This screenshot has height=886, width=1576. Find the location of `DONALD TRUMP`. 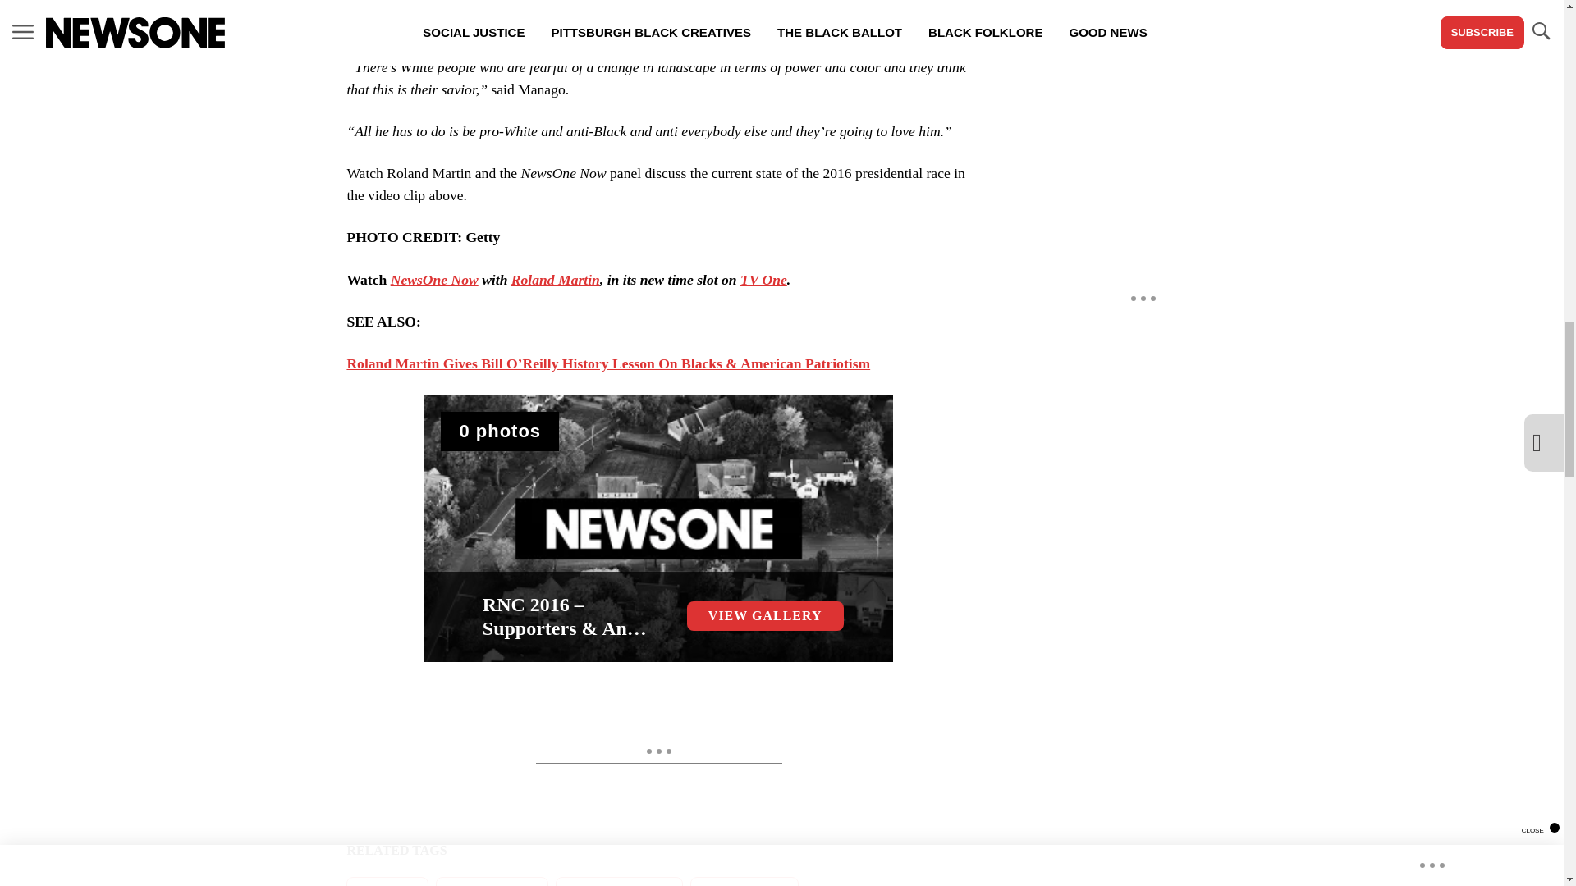

DONALD TRUMP is located at coordinates (492, 881).